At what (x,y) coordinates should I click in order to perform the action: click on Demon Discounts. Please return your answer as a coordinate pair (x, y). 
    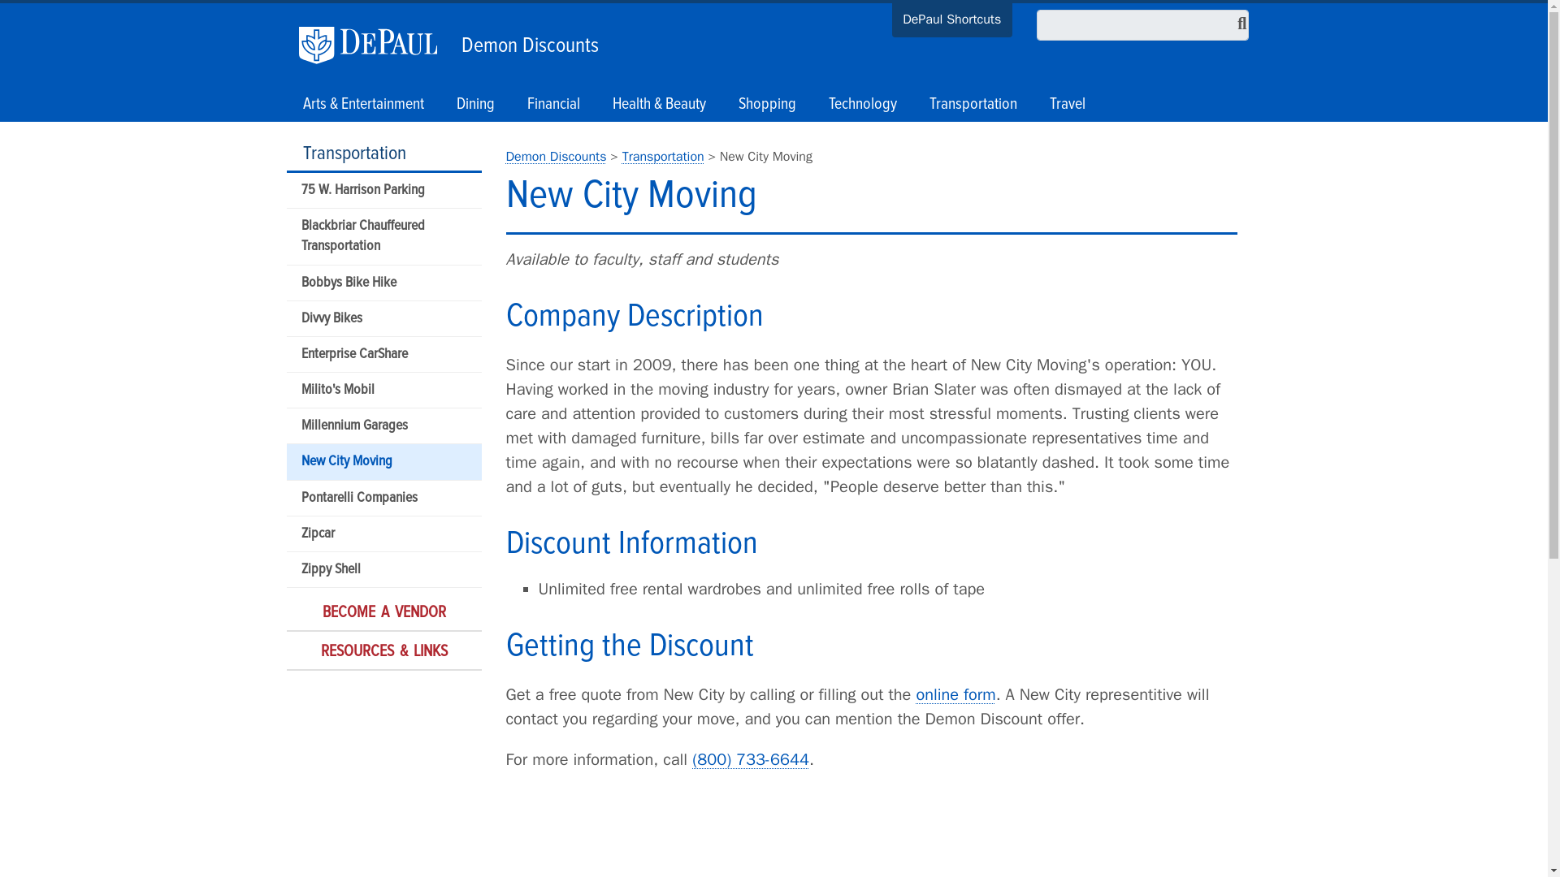
    Looking at the image, I should click on (526, 42).